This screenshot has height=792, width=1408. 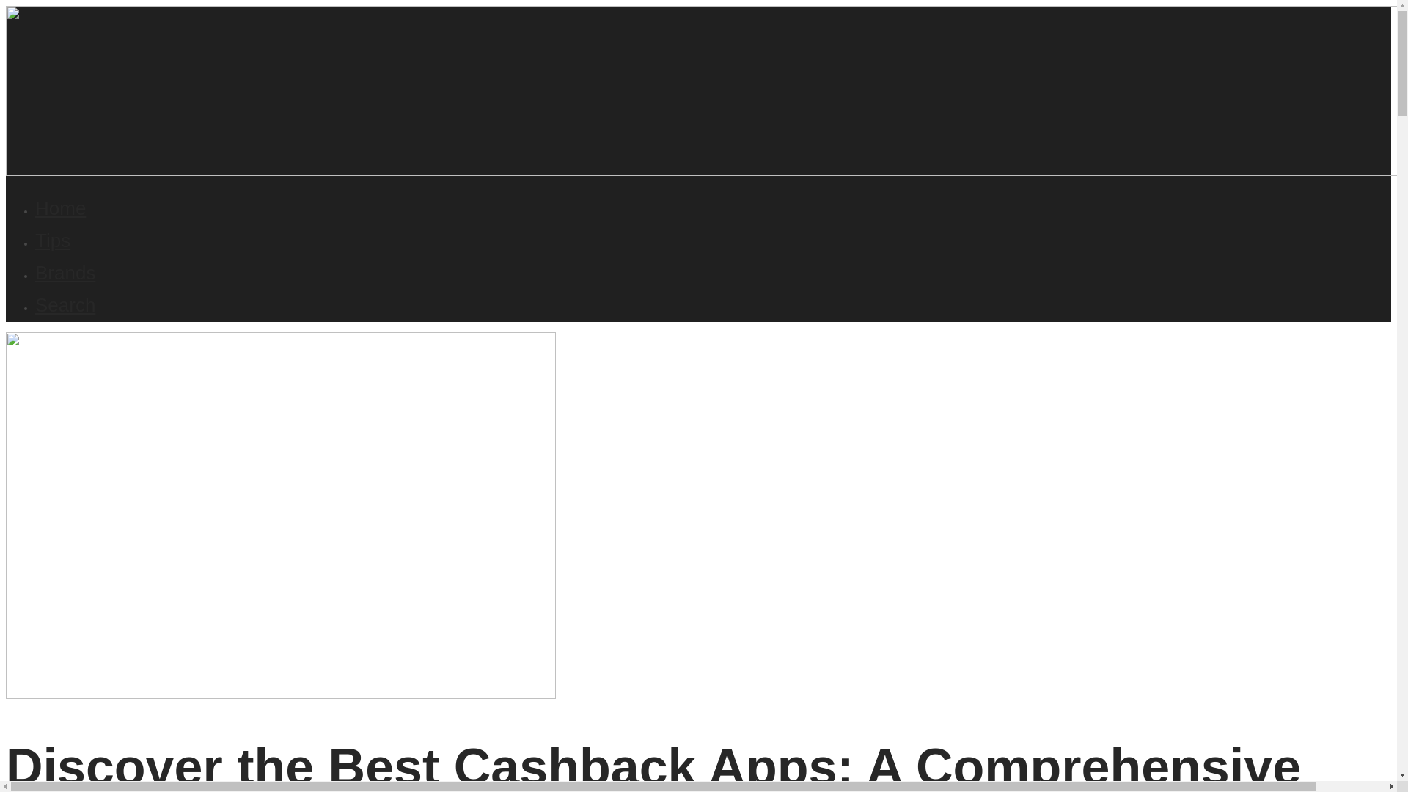 What do you see at coordinates (53, 241) in the screenshot?
I see `Tips` at bounding box center [53, 241].